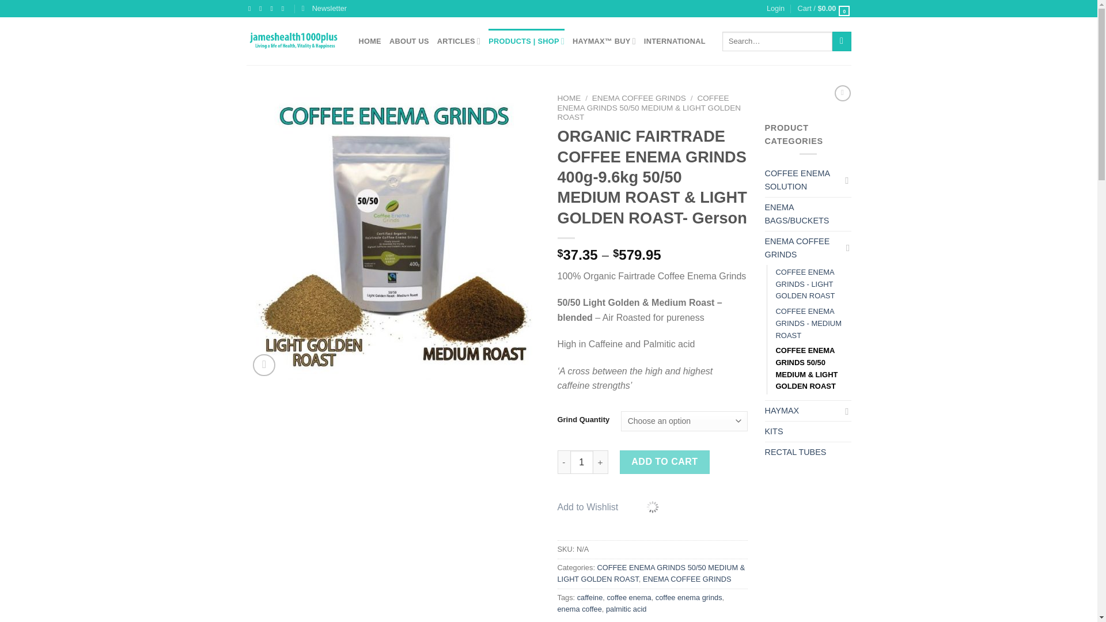 Image resolution: width=1106 pixels, height=622 pixels. Describe the element at coordinates (775, 9) in the screenshot. I see `Login` at that location.